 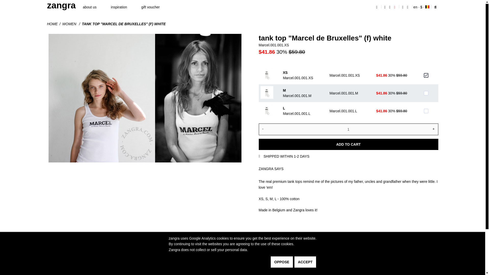 I want to click on HOME, so click(x=55, y=24).